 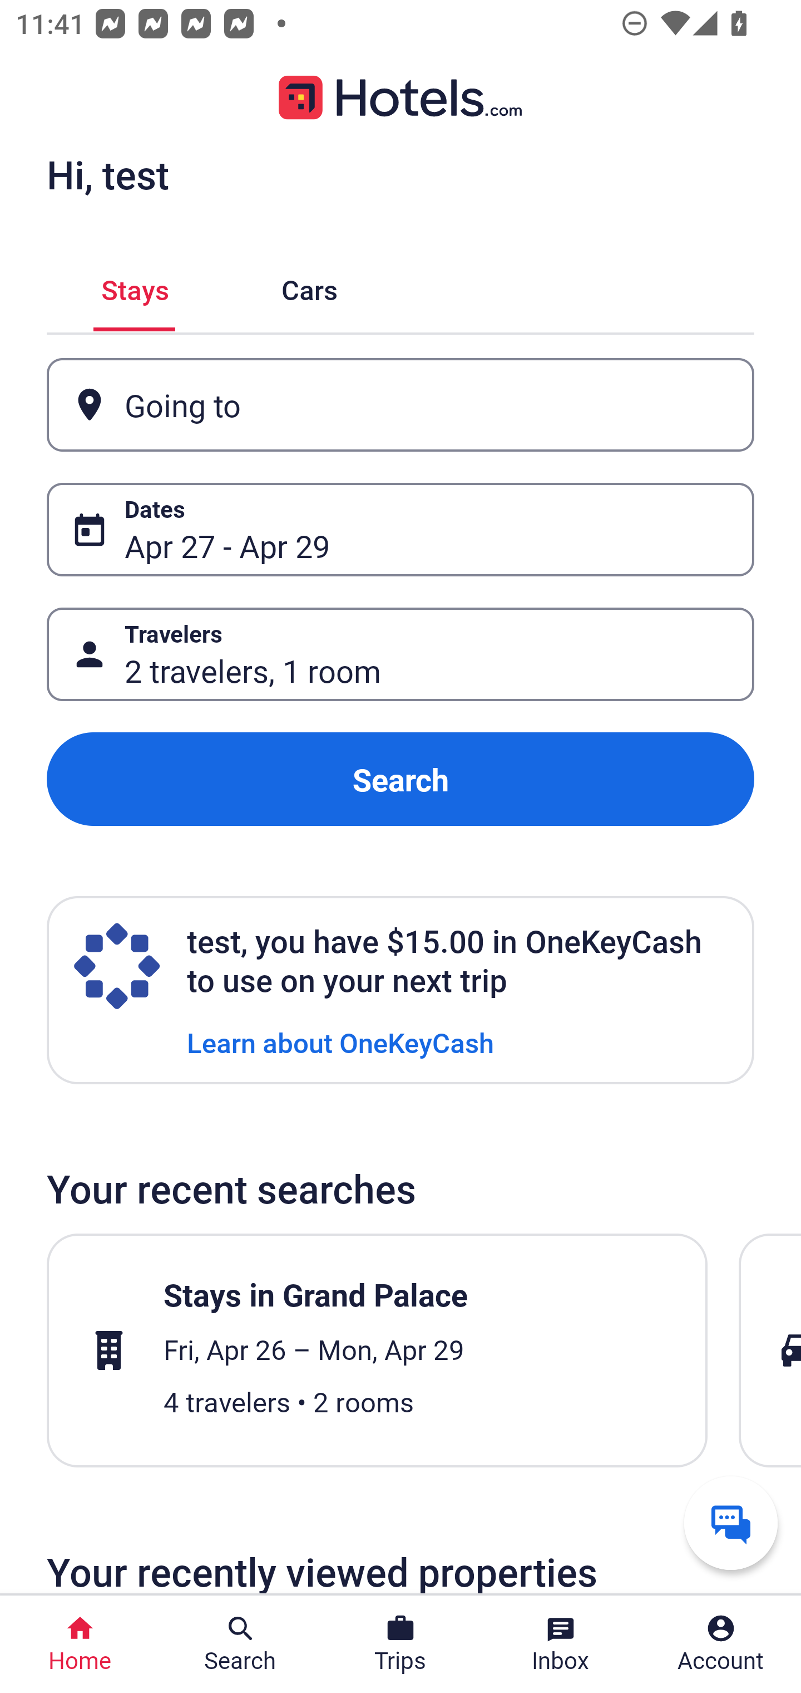 What do you see at coordinates (309, 286) in the screenshot?
I see `Cars` at bounding box center [309, 286].